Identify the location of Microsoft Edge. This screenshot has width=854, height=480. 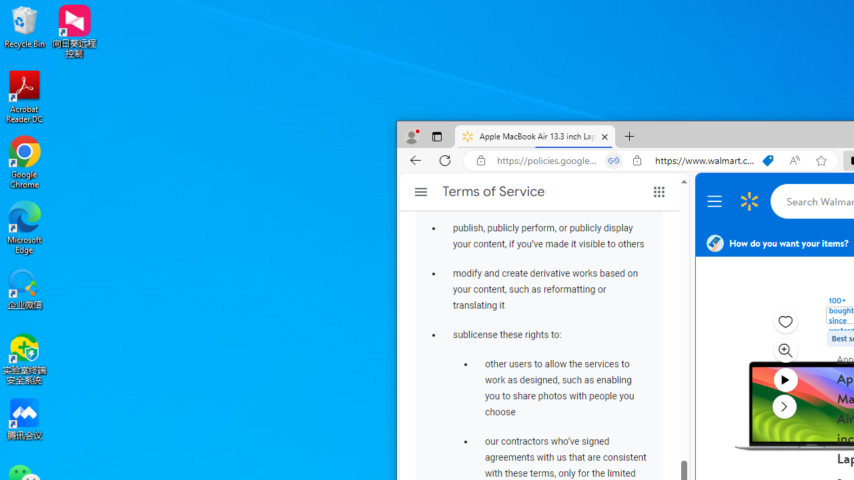
(25, 227).